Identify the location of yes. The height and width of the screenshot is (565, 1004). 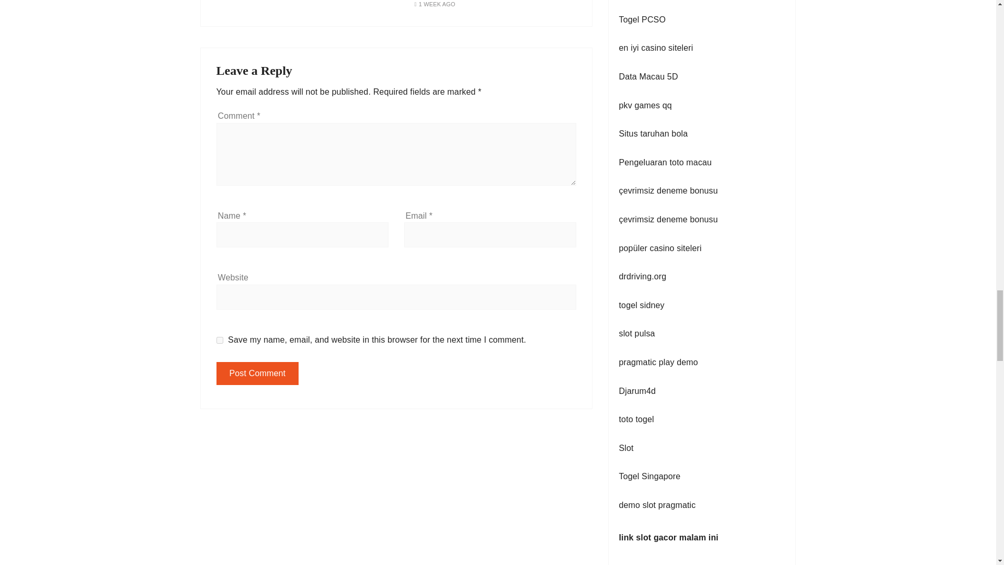
(220, 340).